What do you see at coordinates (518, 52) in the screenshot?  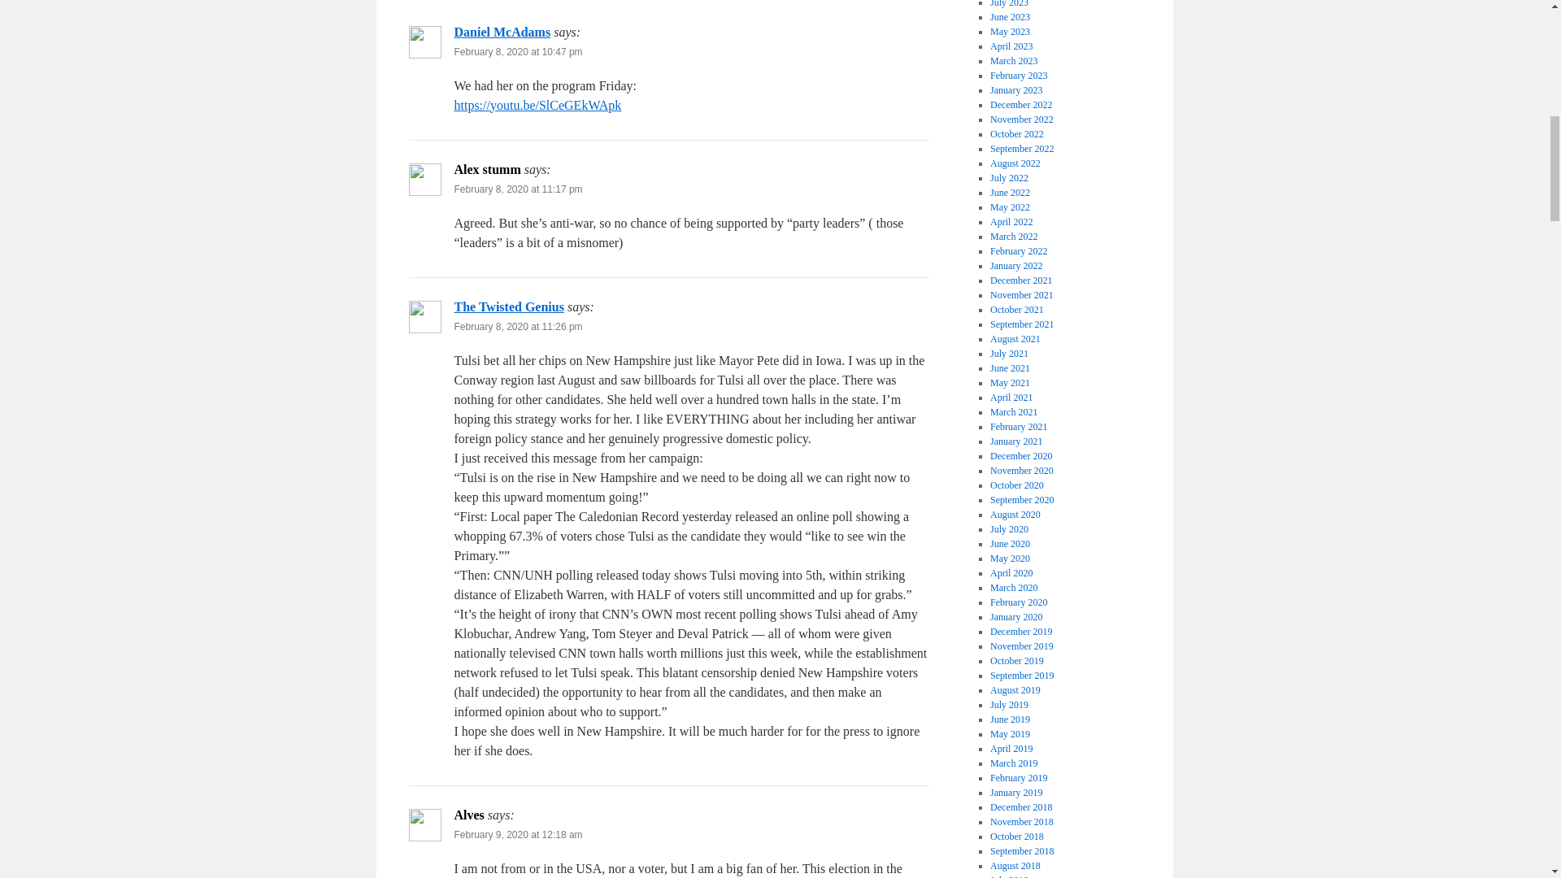 I see `February 8, 2020 at 10:47 pm` at bounding box center [518, 52].